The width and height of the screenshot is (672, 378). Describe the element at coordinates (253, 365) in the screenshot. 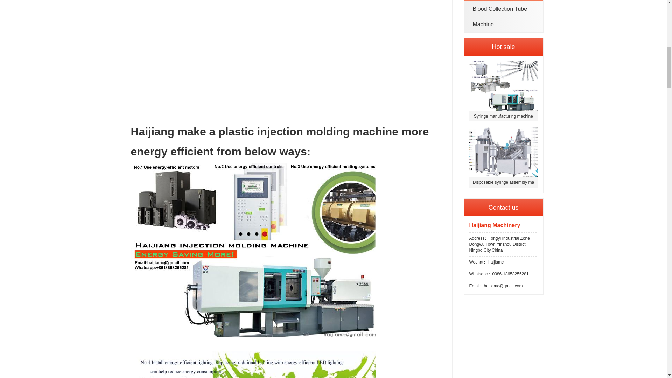

I see `Injection molding machine` at that location.